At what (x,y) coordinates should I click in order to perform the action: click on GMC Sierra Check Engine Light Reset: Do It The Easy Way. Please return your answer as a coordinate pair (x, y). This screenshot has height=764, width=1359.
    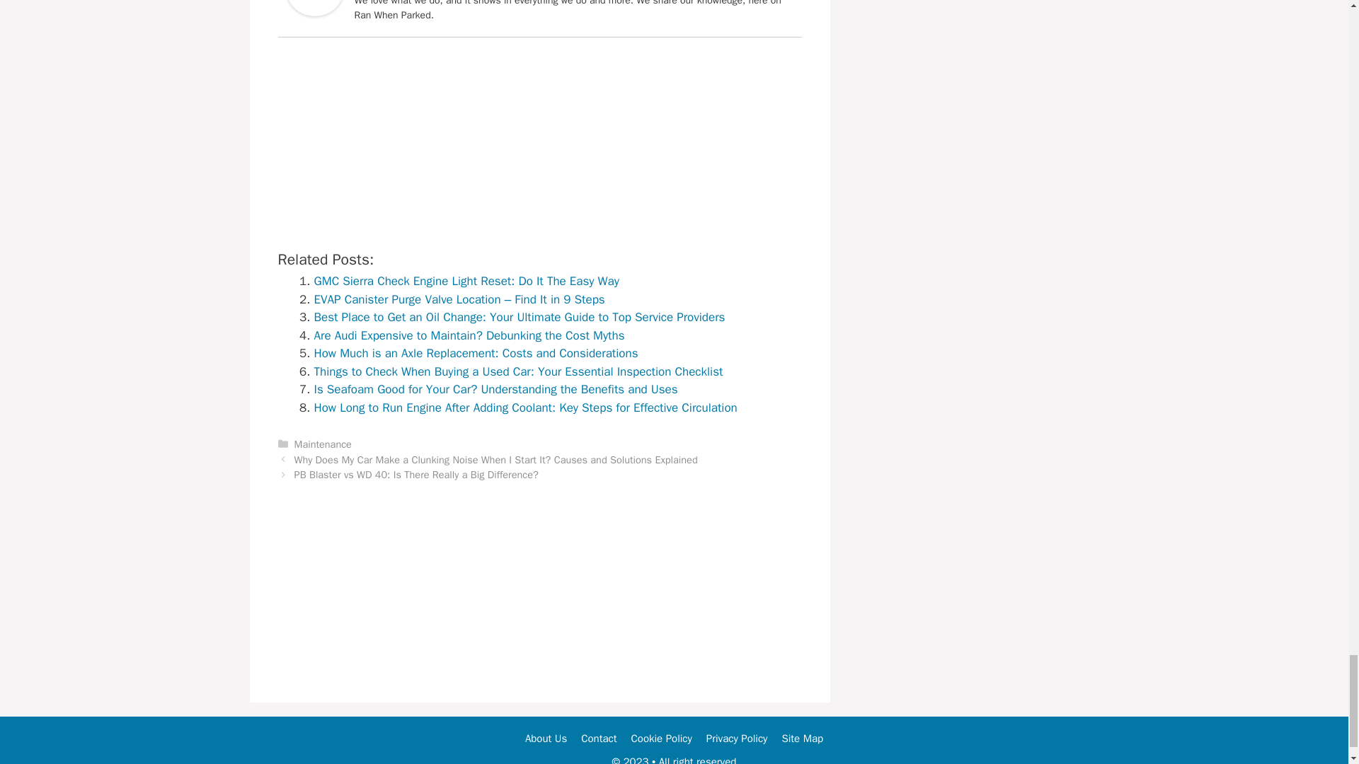
    Looking at the image, I should click on (466, 281).